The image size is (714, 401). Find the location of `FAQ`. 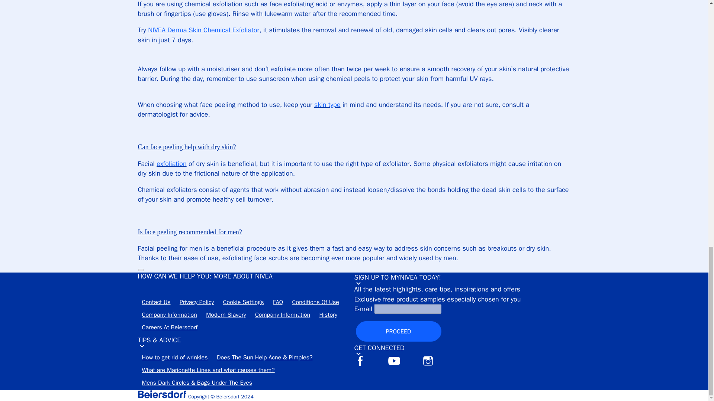

FAQ is located at coordinates (278, 304).